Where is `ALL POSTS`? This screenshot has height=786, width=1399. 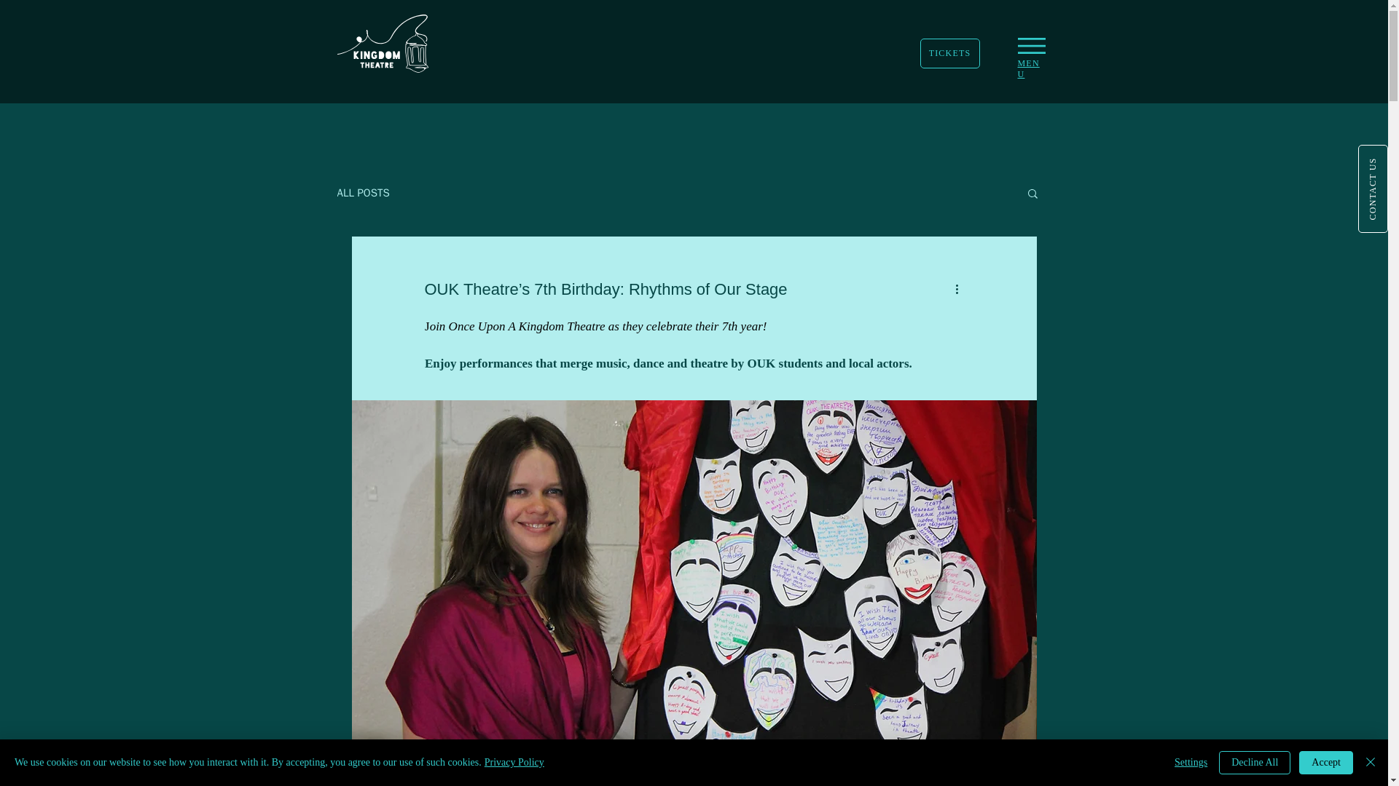
ALL POSTS is located at coordinates (363, 193).